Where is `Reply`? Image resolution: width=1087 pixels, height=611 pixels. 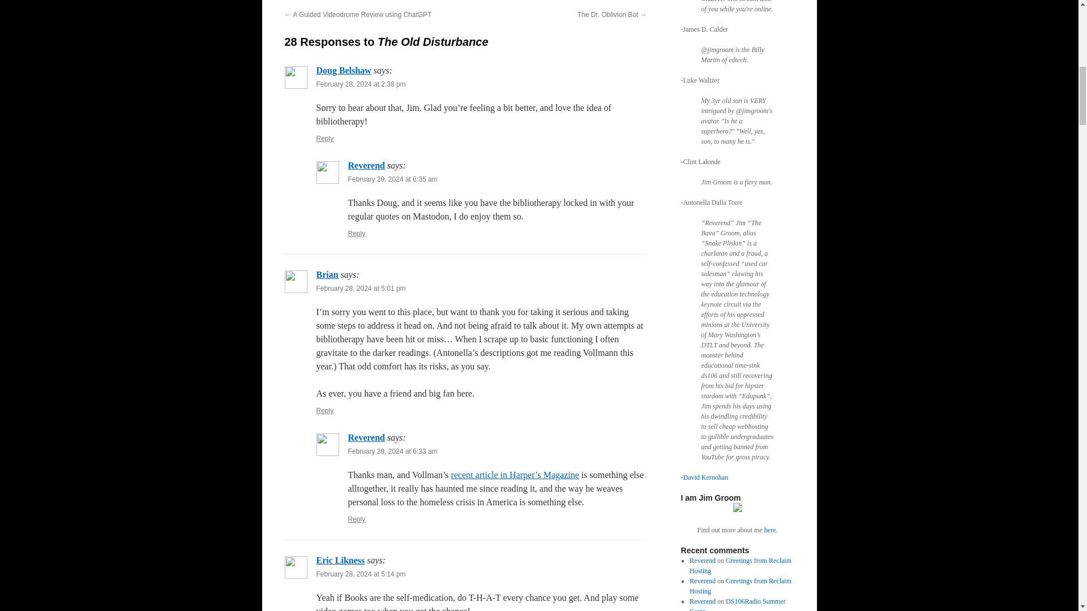
Reply is located at coordinates (325, 138).